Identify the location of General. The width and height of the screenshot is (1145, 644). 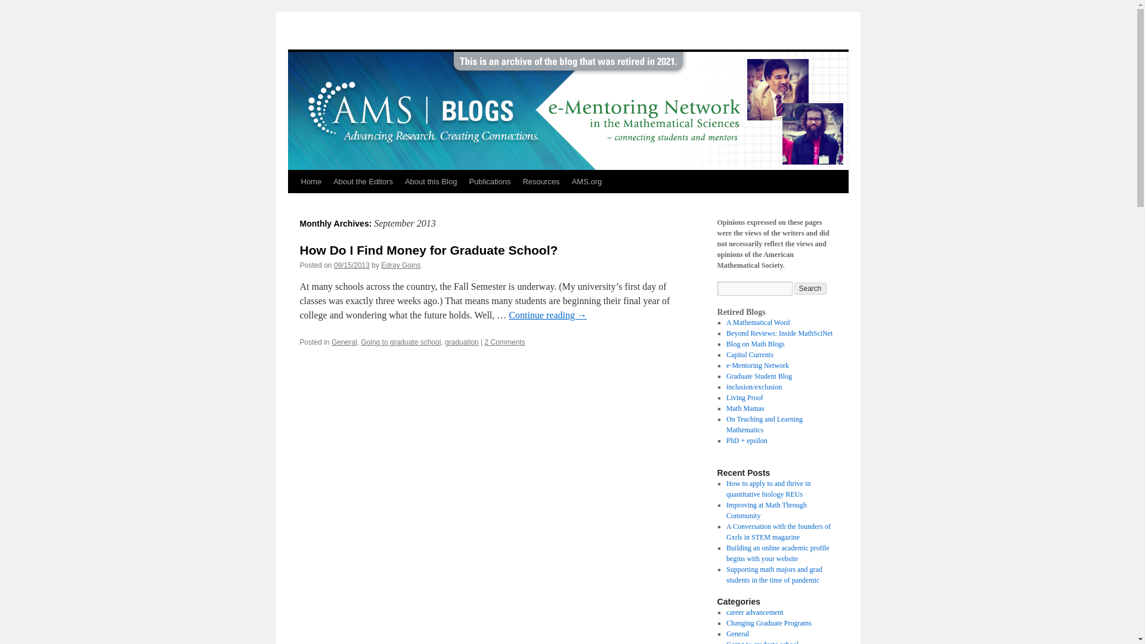
(345, 342).